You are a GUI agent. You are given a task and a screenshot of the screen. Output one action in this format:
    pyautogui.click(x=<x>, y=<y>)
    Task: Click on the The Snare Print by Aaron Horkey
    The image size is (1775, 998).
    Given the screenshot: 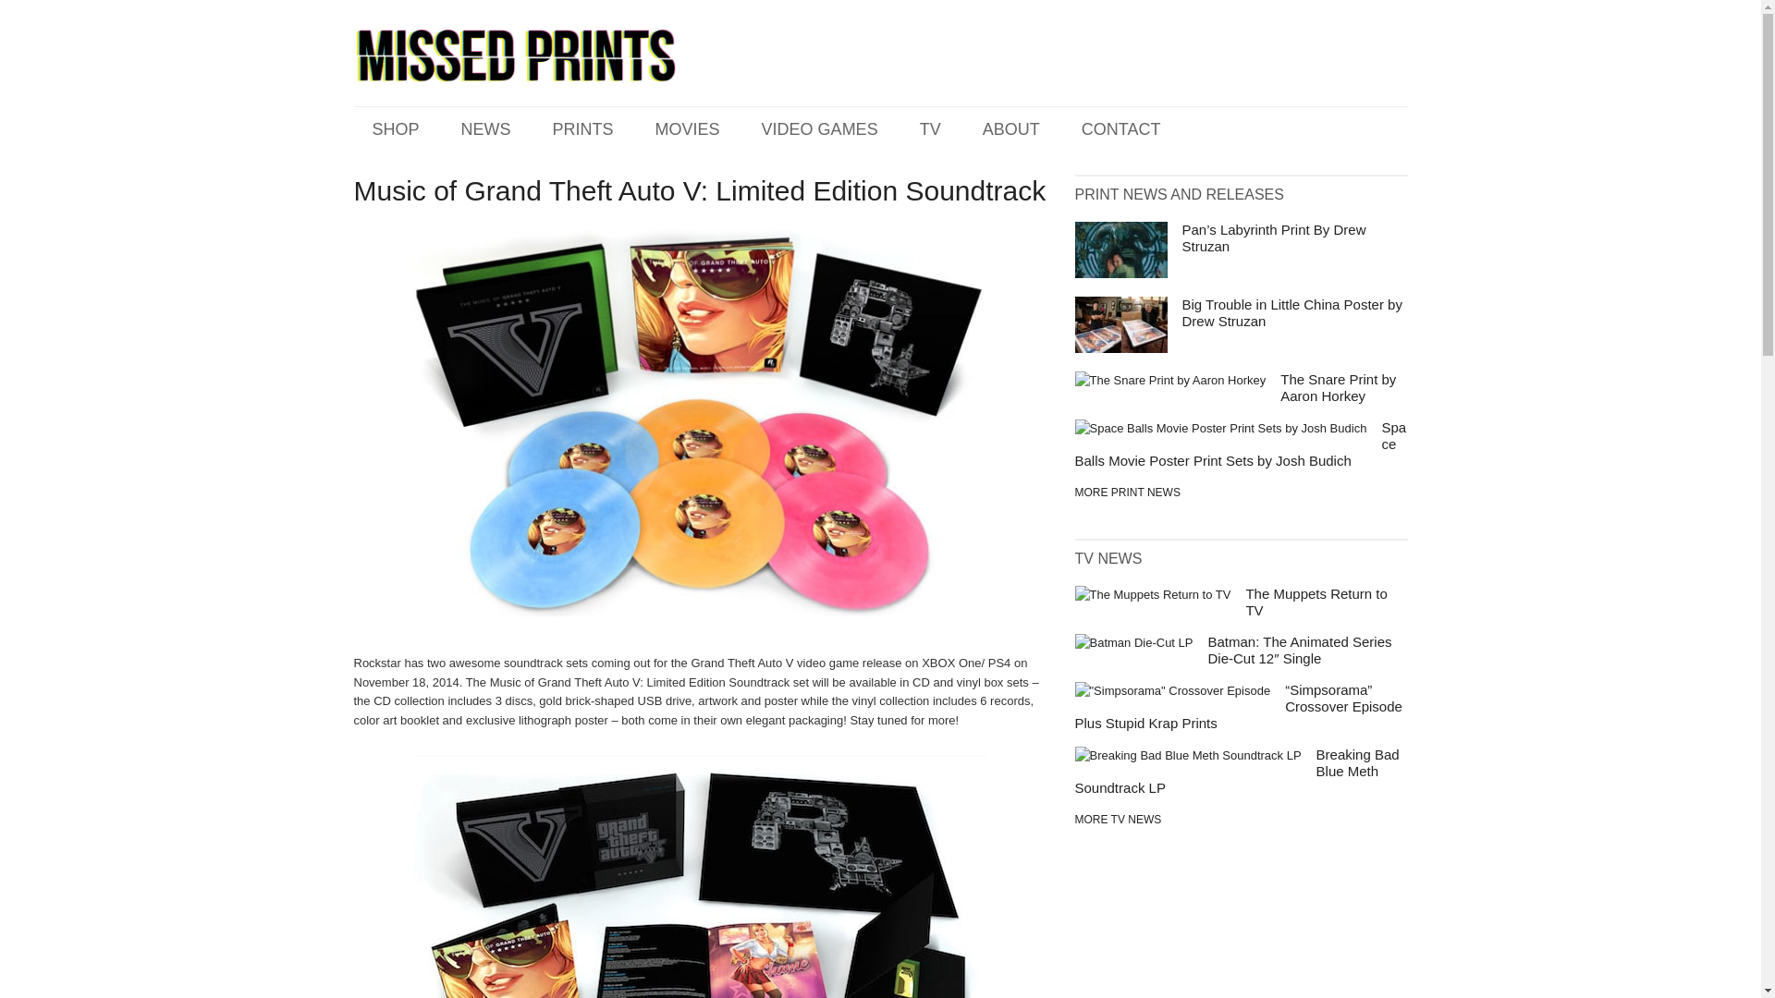 What is the action you would take?
    pyautogui.click(x=1337, y=387)
    